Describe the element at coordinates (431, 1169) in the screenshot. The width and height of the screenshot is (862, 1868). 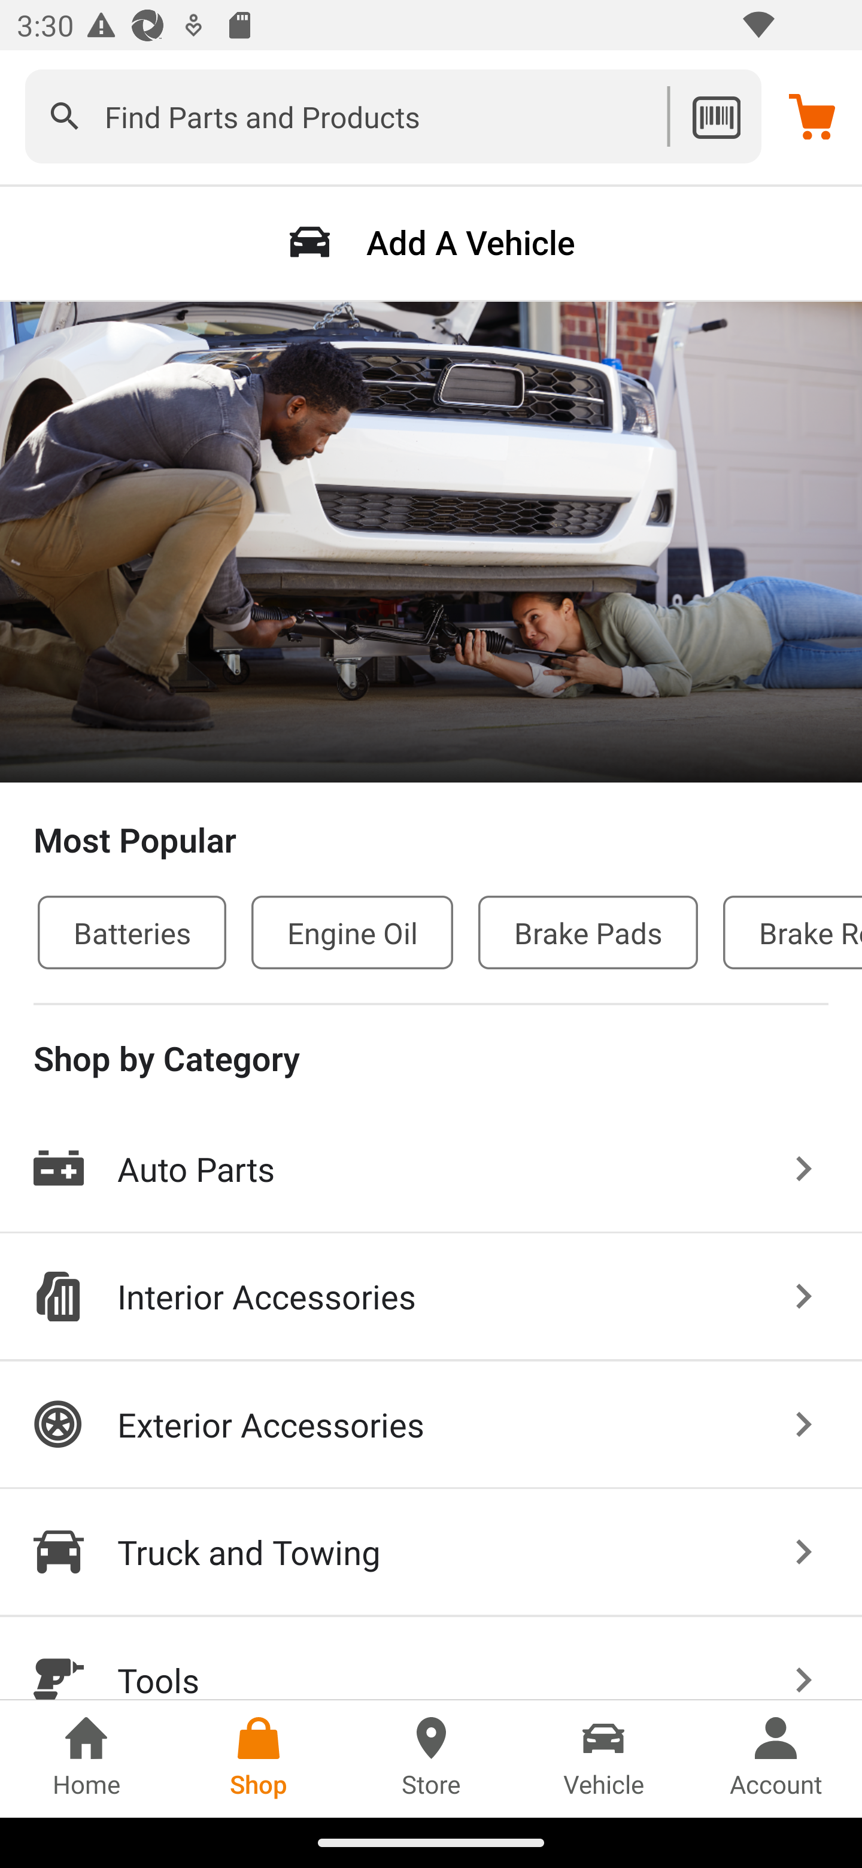
I see `Auto Parts category  Auto Parts ` at that location.